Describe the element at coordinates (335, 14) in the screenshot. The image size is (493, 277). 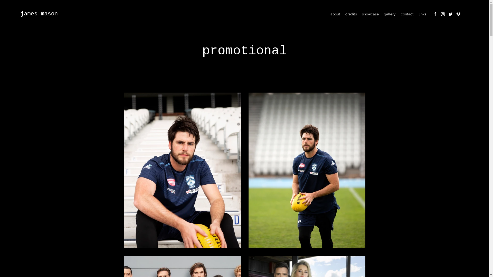
I see `about` at that location.